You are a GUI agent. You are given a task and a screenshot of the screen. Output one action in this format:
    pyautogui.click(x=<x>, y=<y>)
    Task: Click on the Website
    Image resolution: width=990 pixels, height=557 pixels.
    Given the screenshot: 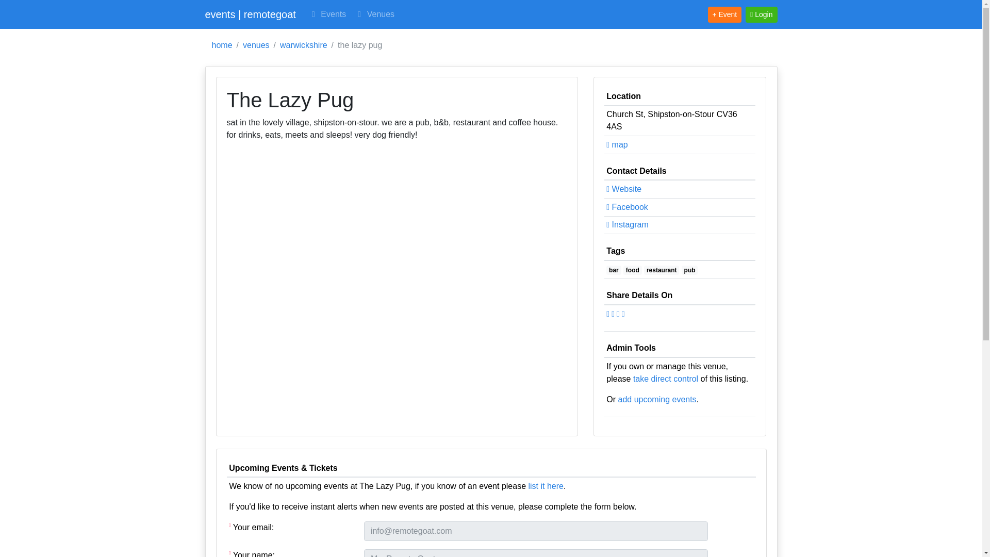 What is the action you would take?
    pyautogui.click(x=624, y=189)
    